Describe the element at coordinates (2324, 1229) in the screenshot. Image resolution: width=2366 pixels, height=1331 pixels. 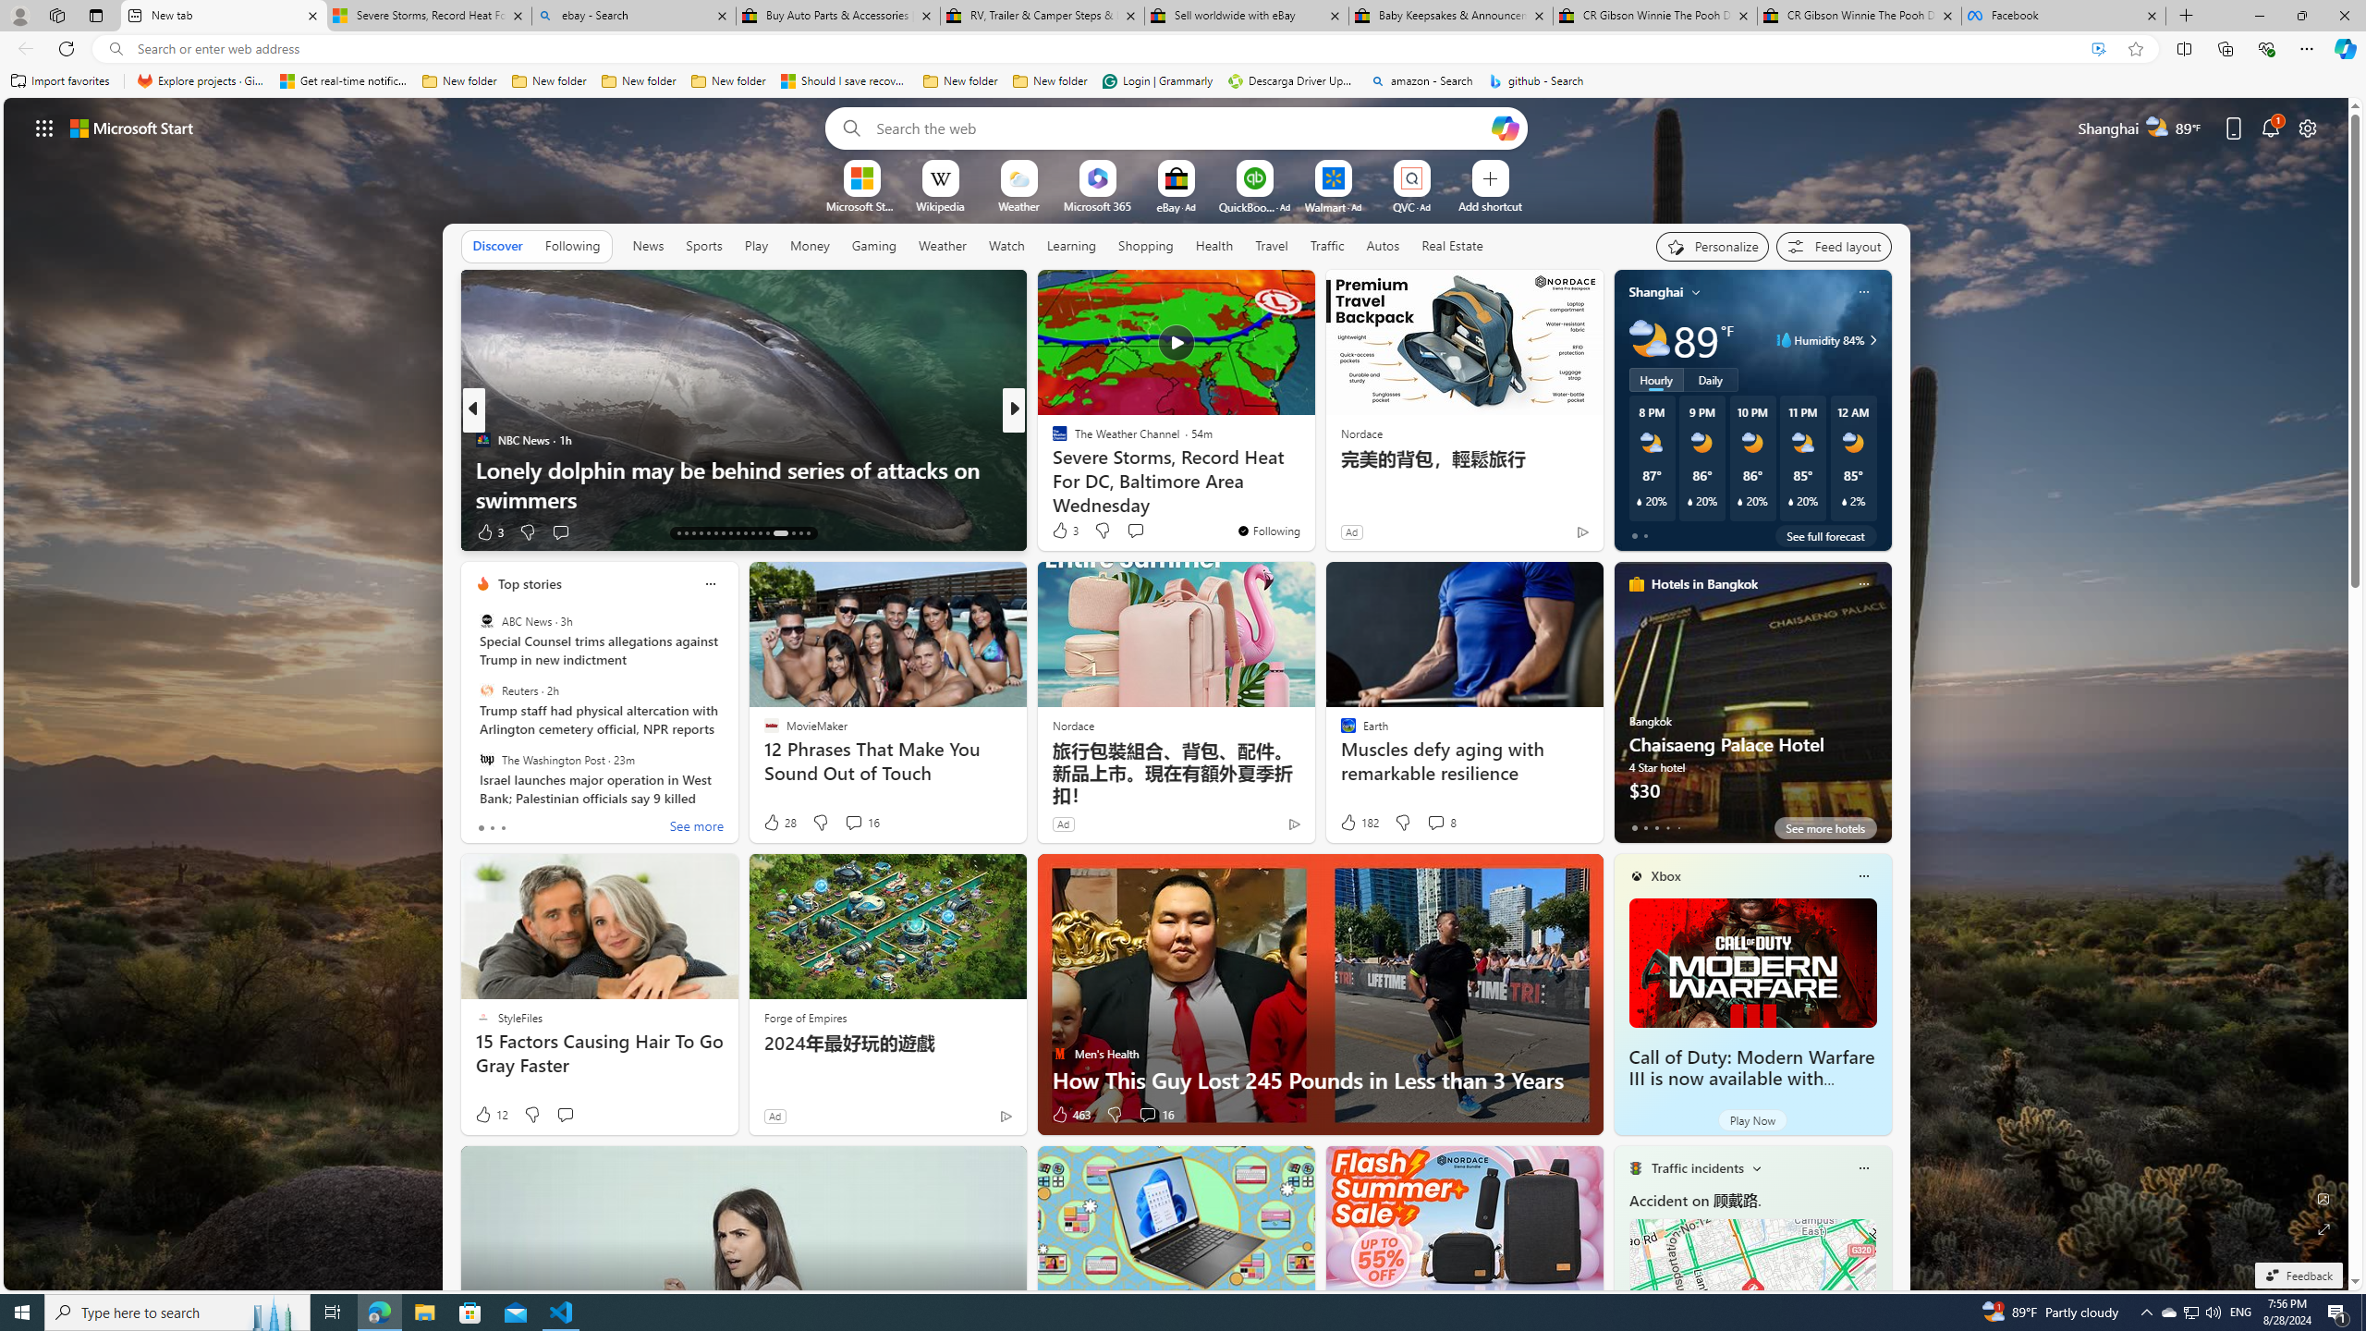
I see `Expand background` at that location.